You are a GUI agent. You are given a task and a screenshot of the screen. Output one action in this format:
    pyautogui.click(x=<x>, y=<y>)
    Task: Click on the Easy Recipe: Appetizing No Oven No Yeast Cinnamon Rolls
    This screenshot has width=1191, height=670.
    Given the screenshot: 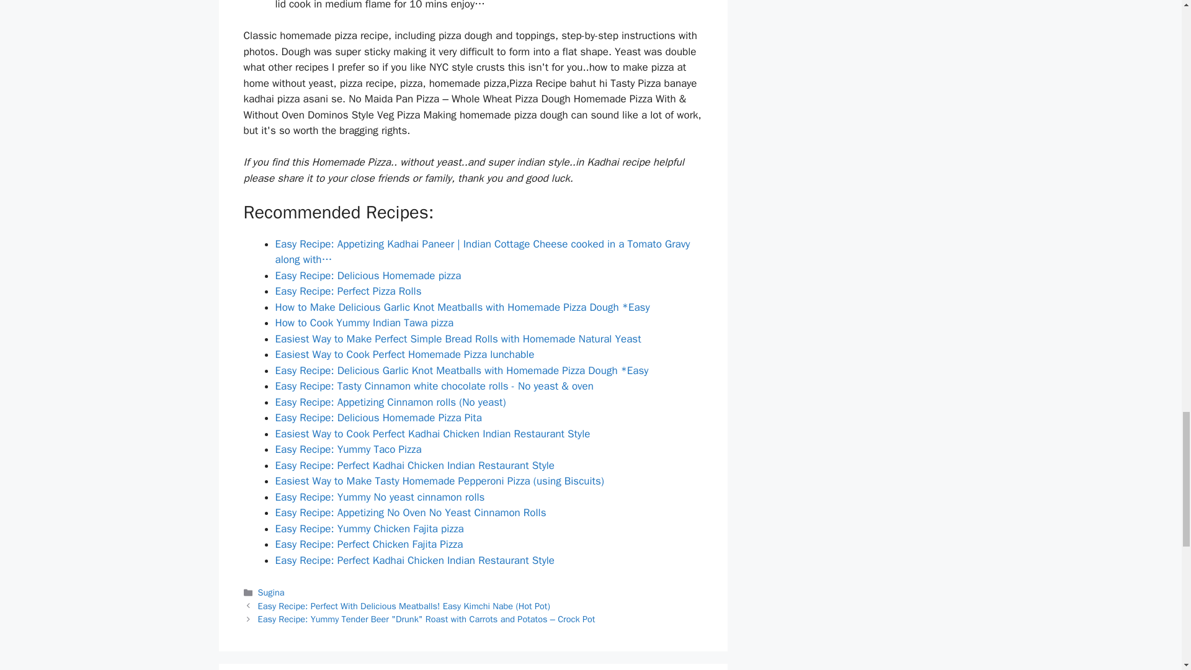 What is the action you would take?
    pyautogui.click(x=411, y=512)
    